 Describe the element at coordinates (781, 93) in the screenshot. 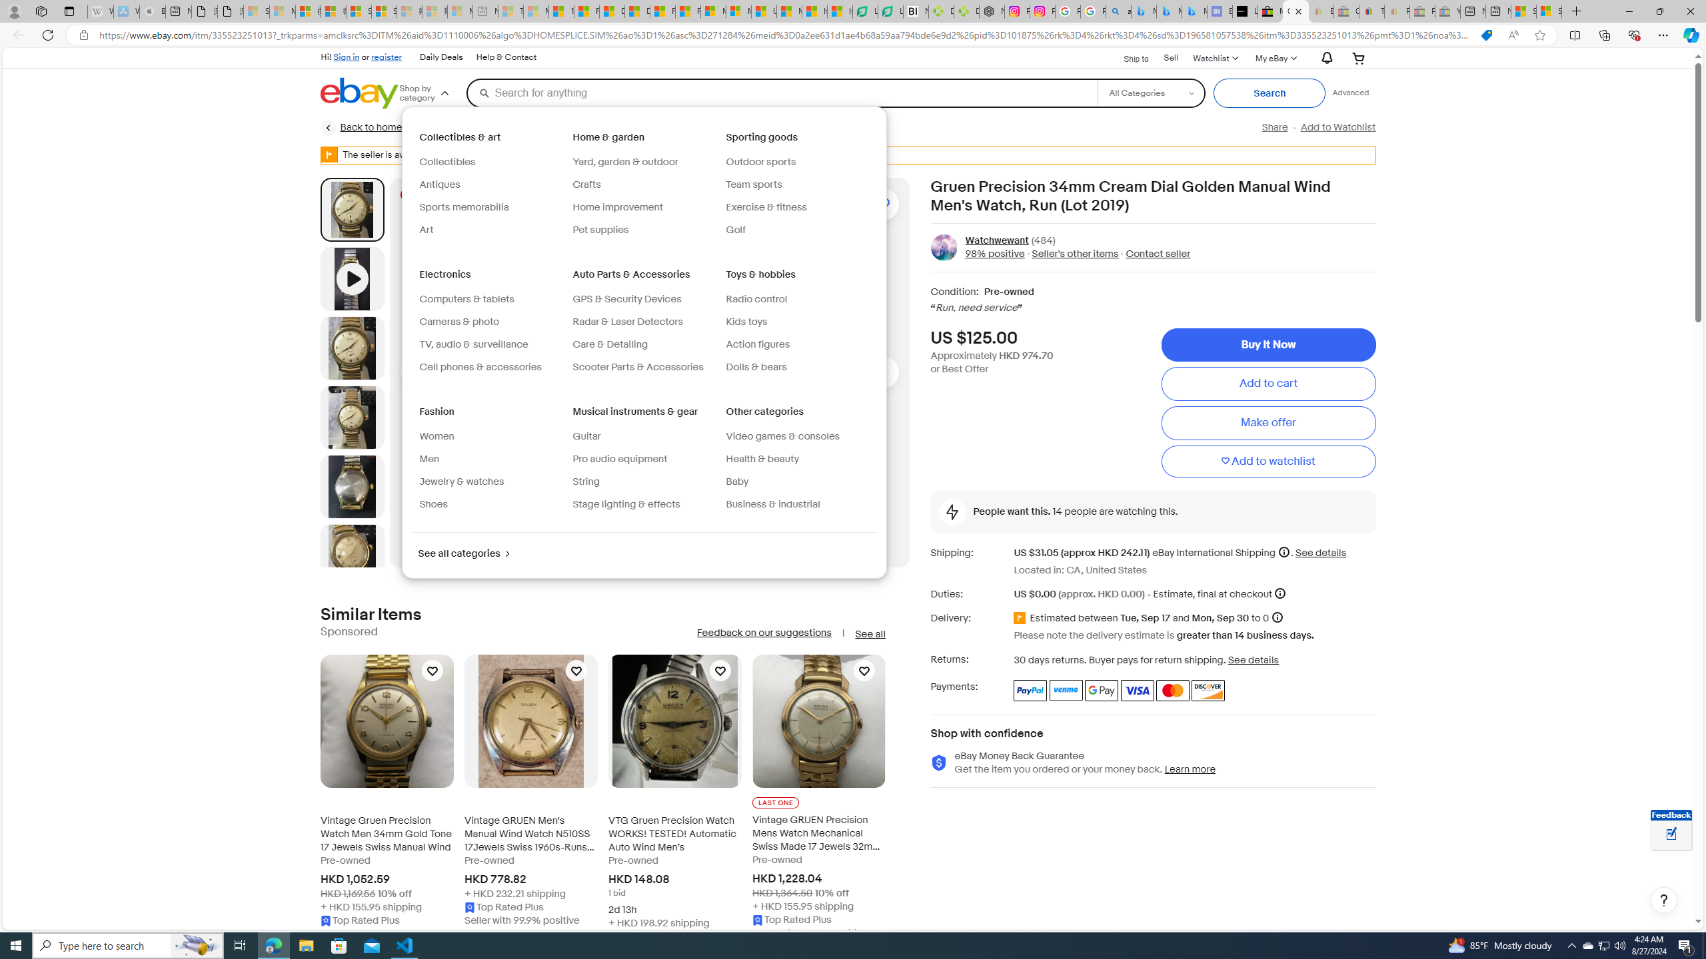

I see `Search for anything` at that location.